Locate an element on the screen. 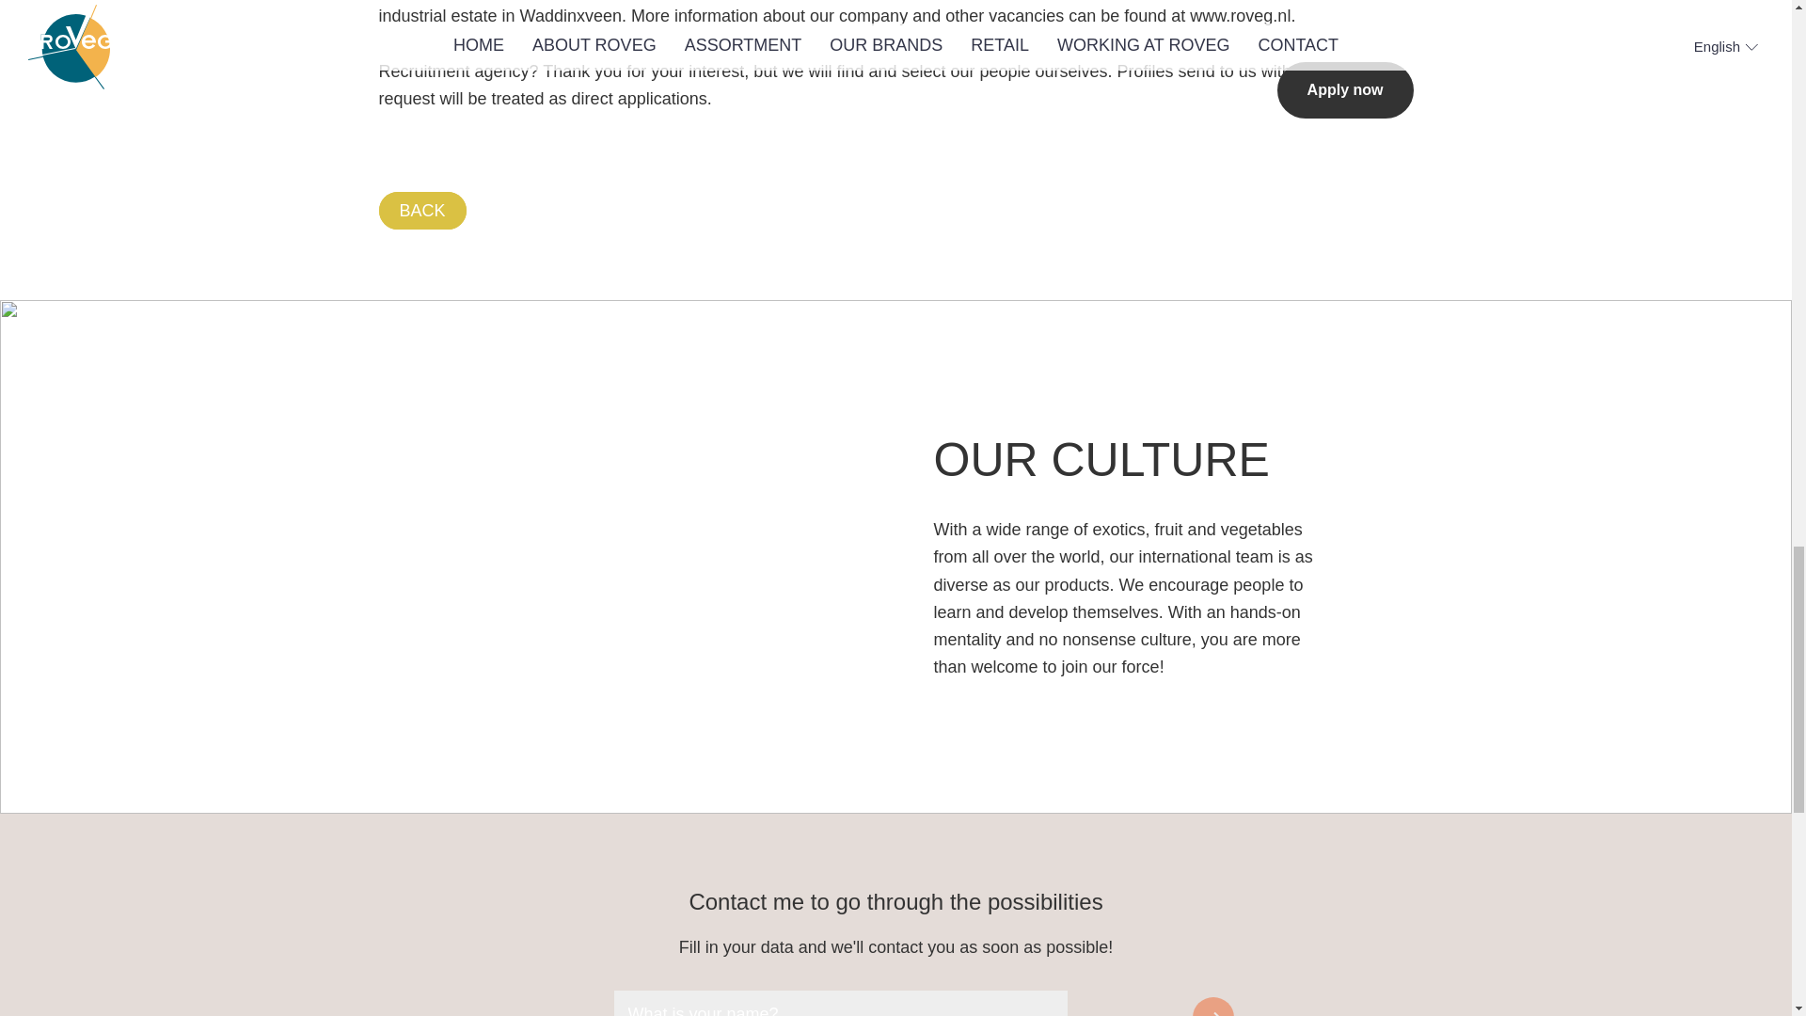 The height and width of the screenshot is (1016, 1806). Verzenden is located at coordinates (1221, 1007).